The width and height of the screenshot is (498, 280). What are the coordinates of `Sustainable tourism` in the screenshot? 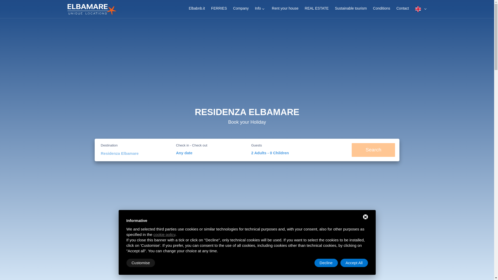 It's located at (351, 9).